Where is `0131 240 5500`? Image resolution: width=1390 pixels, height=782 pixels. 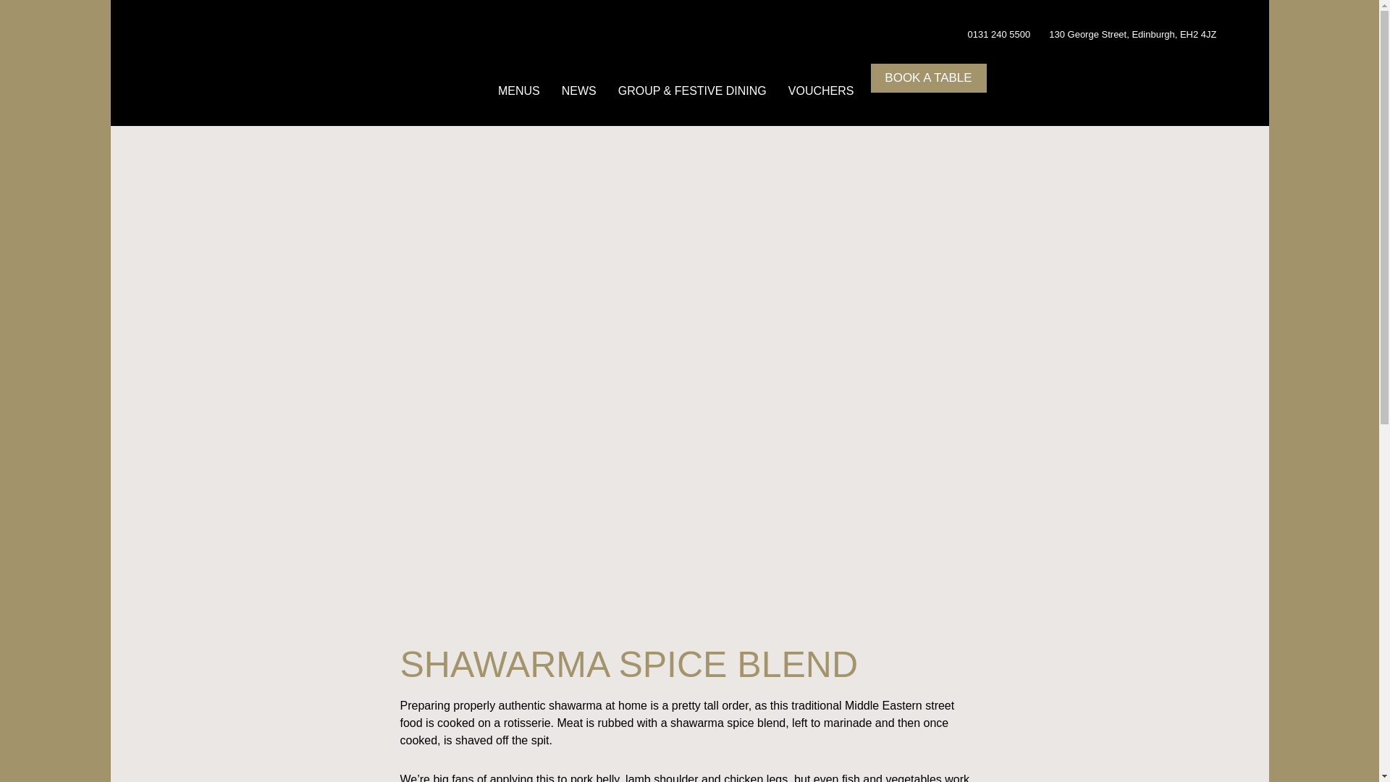 0131 240 5500 is located at coordinates (998, 35).